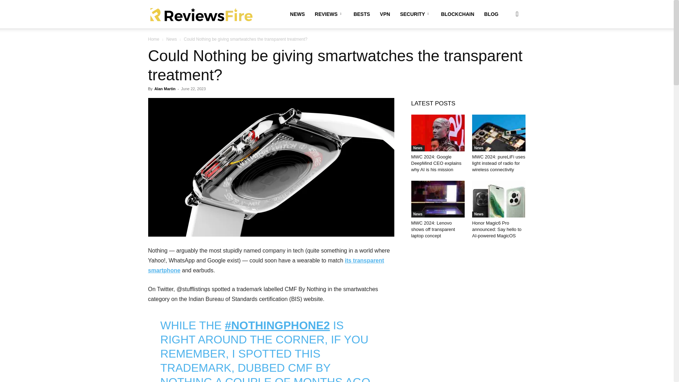 This screenshot has width=679, height=382. Describe the element at coordinates (415, 14) in the screenshot. I see `SECURITY` at that location.